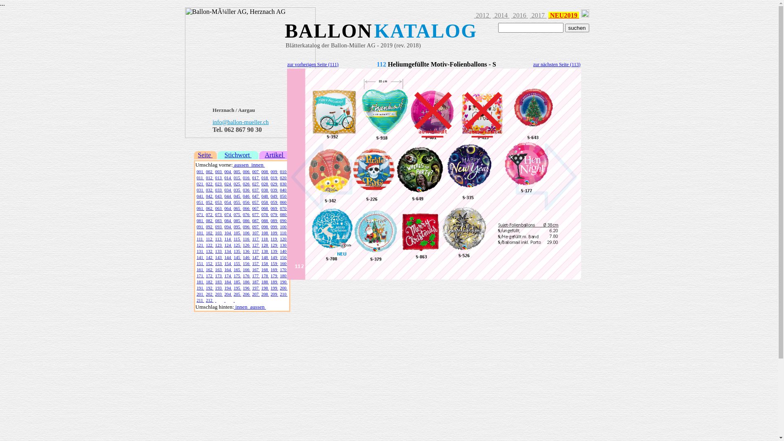 Image resolution: width=784 pixels, height=441 pixels. What do you see at coordinates (219, 220) in the screenshot?
I see `083 ` at bounding box center [219, 220].